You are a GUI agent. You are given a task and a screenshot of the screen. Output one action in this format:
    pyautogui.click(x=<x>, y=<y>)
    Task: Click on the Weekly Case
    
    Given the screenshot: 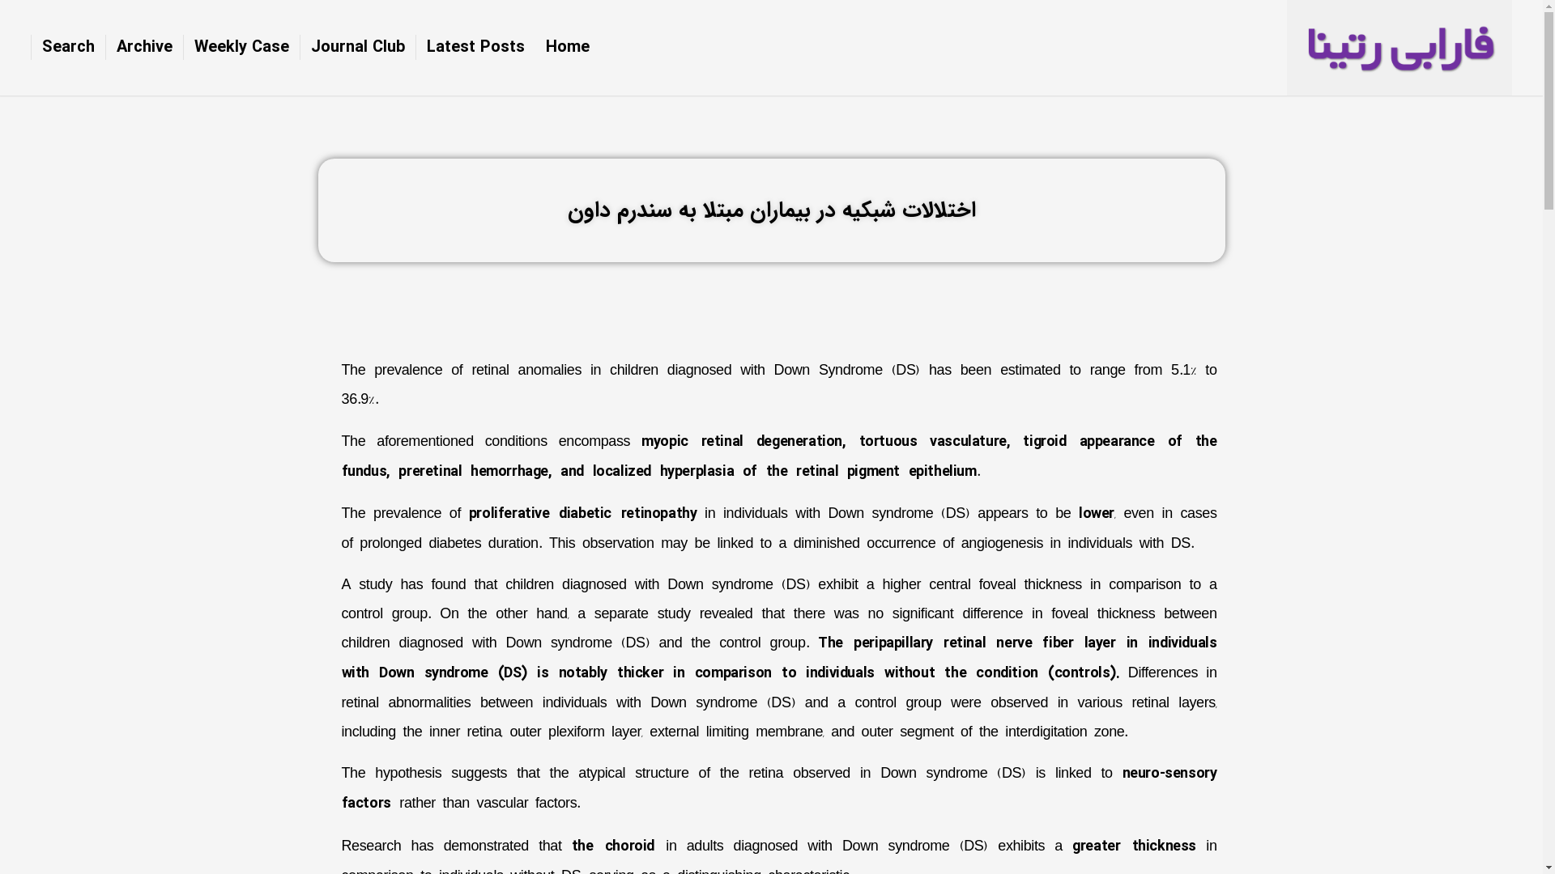 What is the action you would take?
    pyautogui.click(x=231, y=47)
    